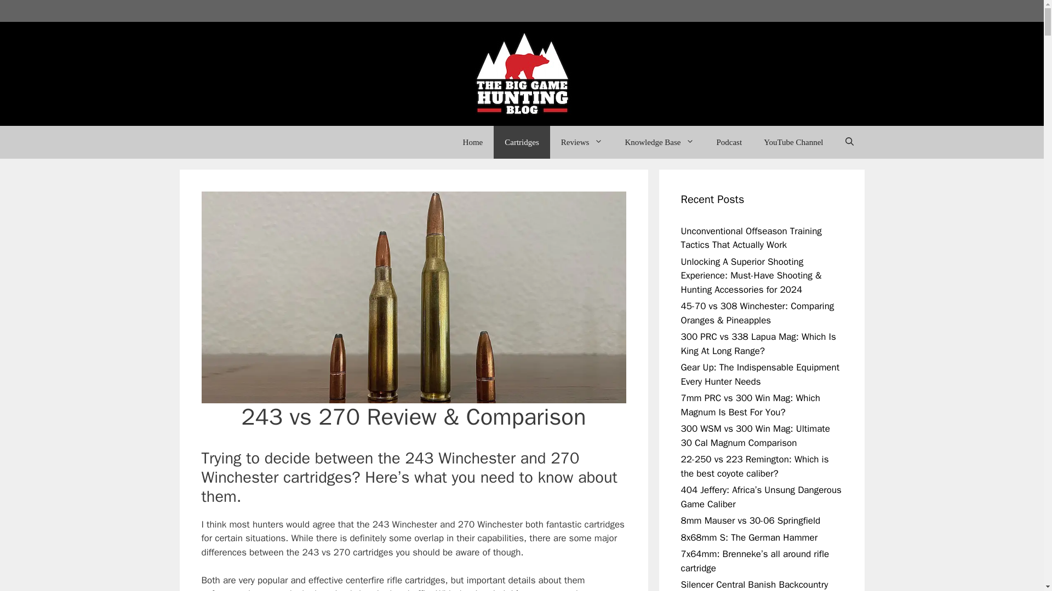  What do you see at coordinates (521, 142) in the screenshot?
I see `Cartridges` at bounding box center [521, 142].